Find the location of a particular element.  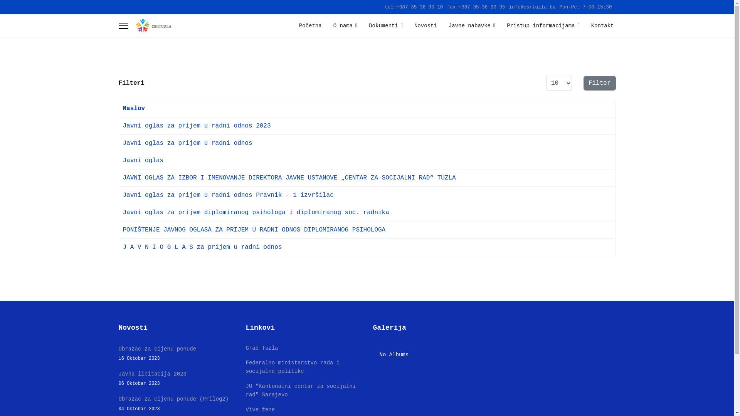

Javni oglas is located at coordinates (143, 161).